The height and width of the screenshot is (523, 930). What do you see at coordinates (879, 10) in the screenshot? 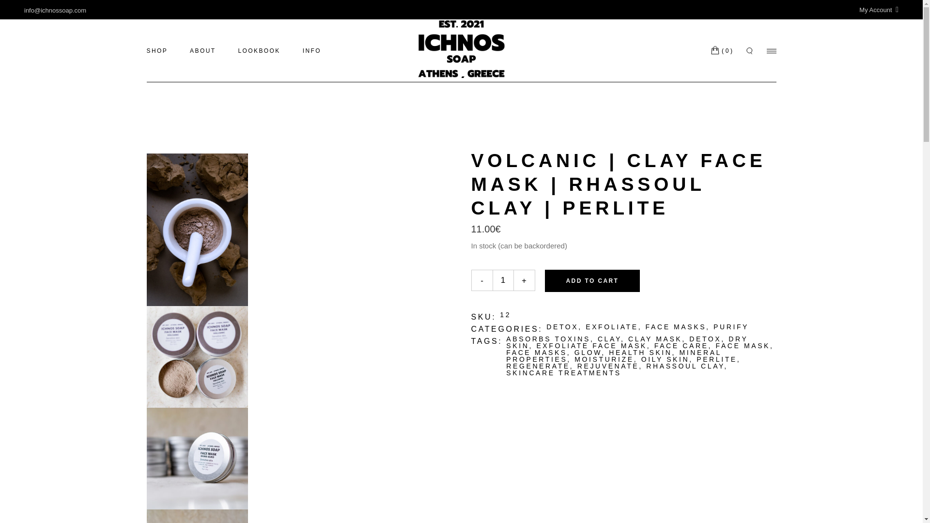
I see `My Account` at bounding box center [879, 10].